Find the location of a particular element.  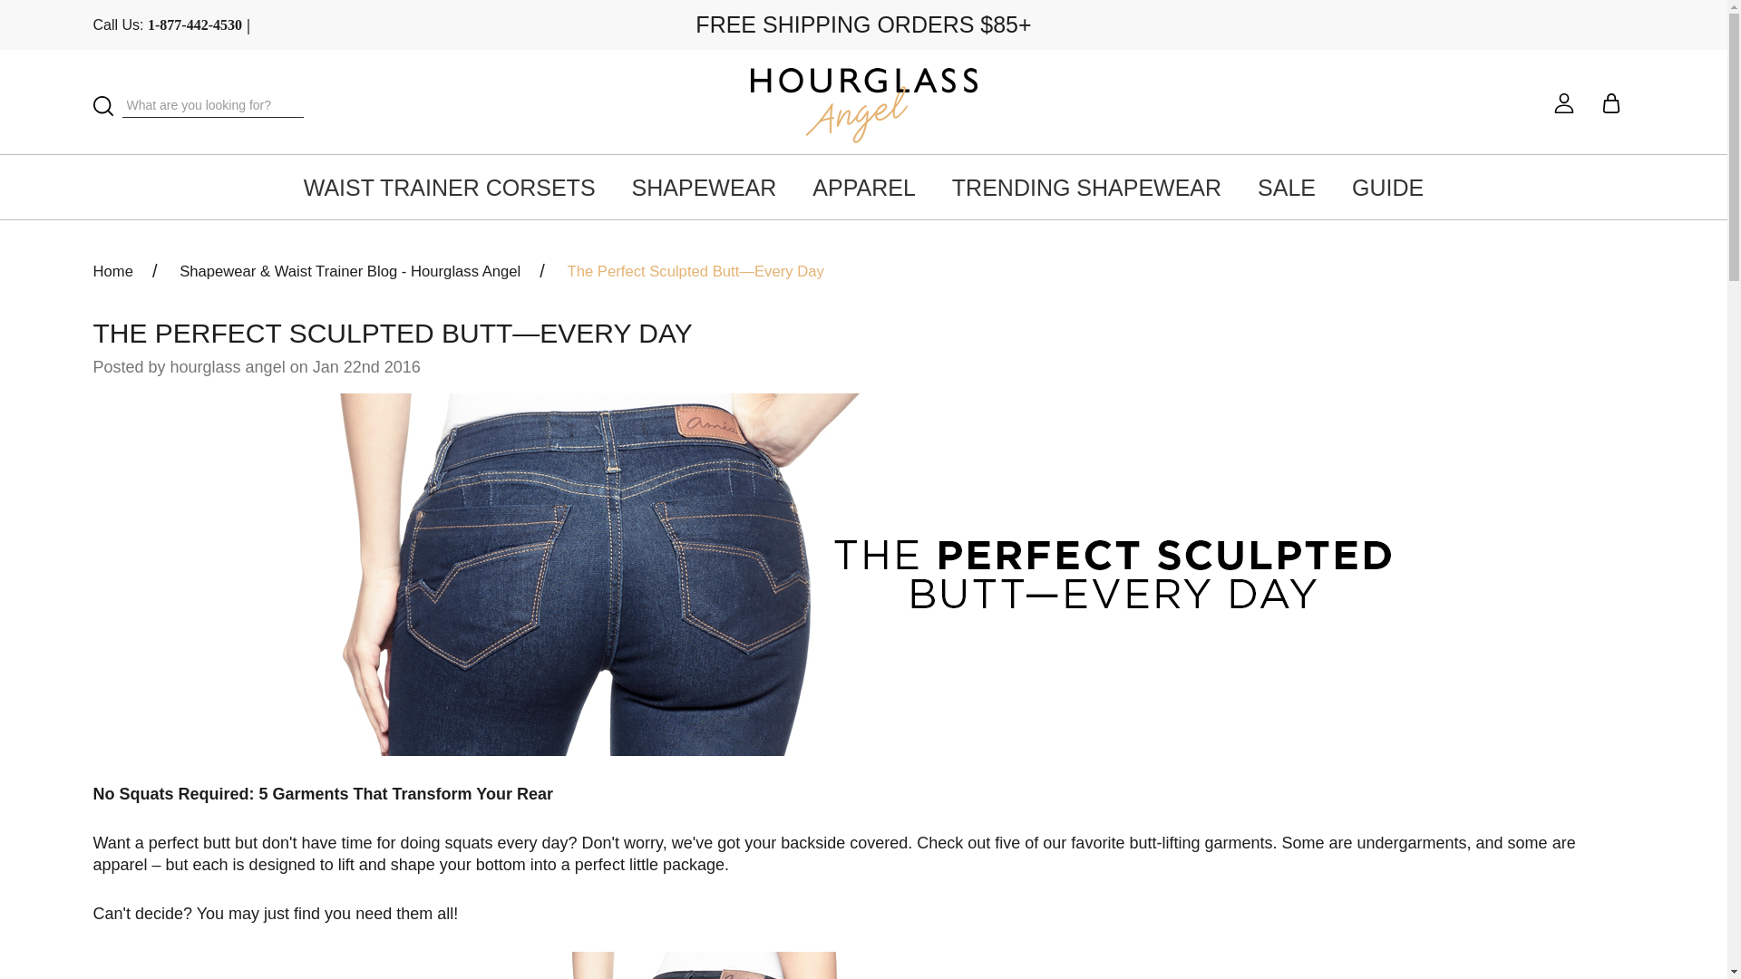

Call Us: 1-877-442-4530 is located at coordinates (169, 24).